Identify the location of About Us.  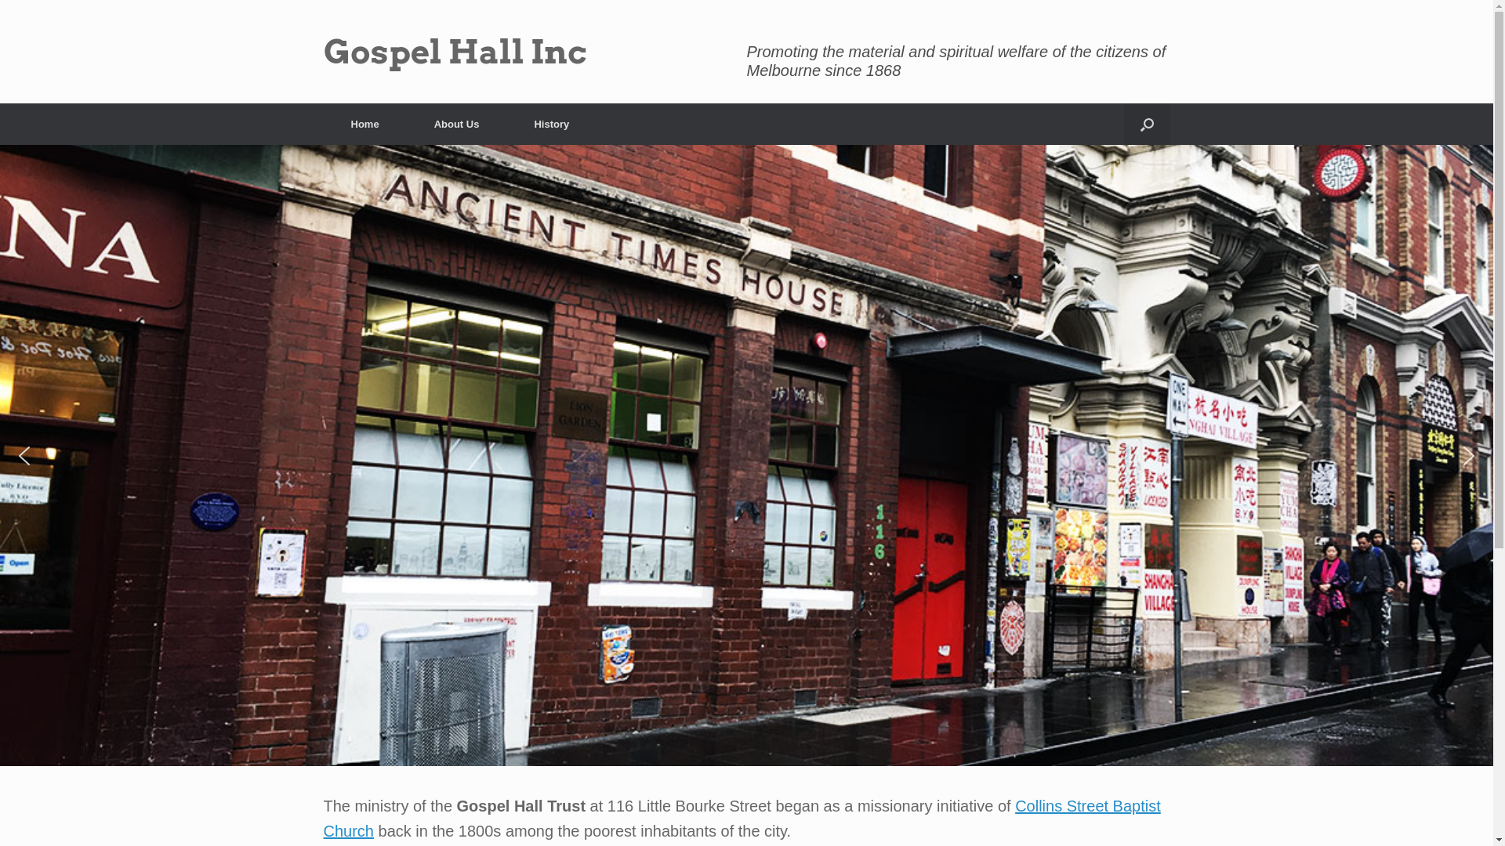
(457, 124).